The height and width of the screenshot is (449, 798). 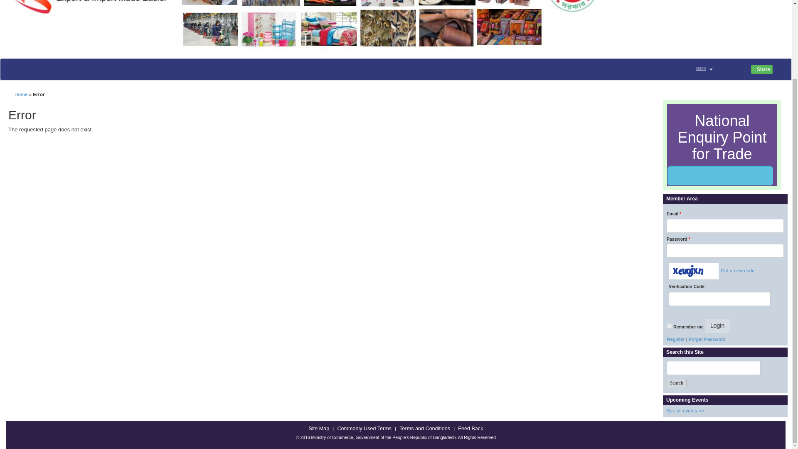 I want to click on Share, so click(x=761, y=69).